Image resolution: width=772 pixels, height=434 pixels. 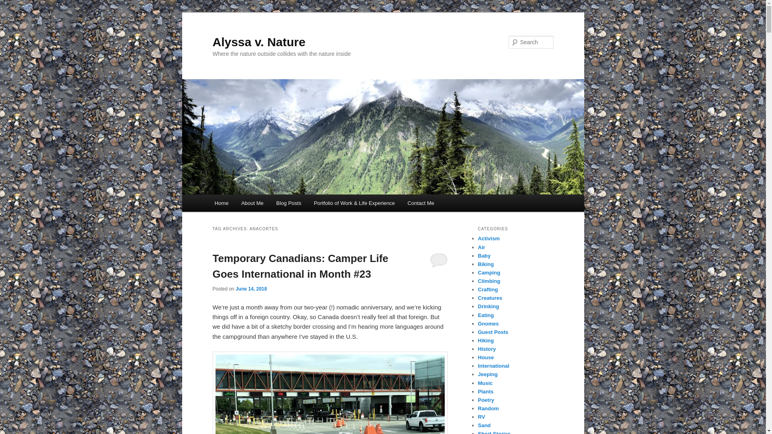 What do you see at coordinates (259, 42) in the screenshot?
I see `Alyssa v. Nature` at bounding box center [259, 42].